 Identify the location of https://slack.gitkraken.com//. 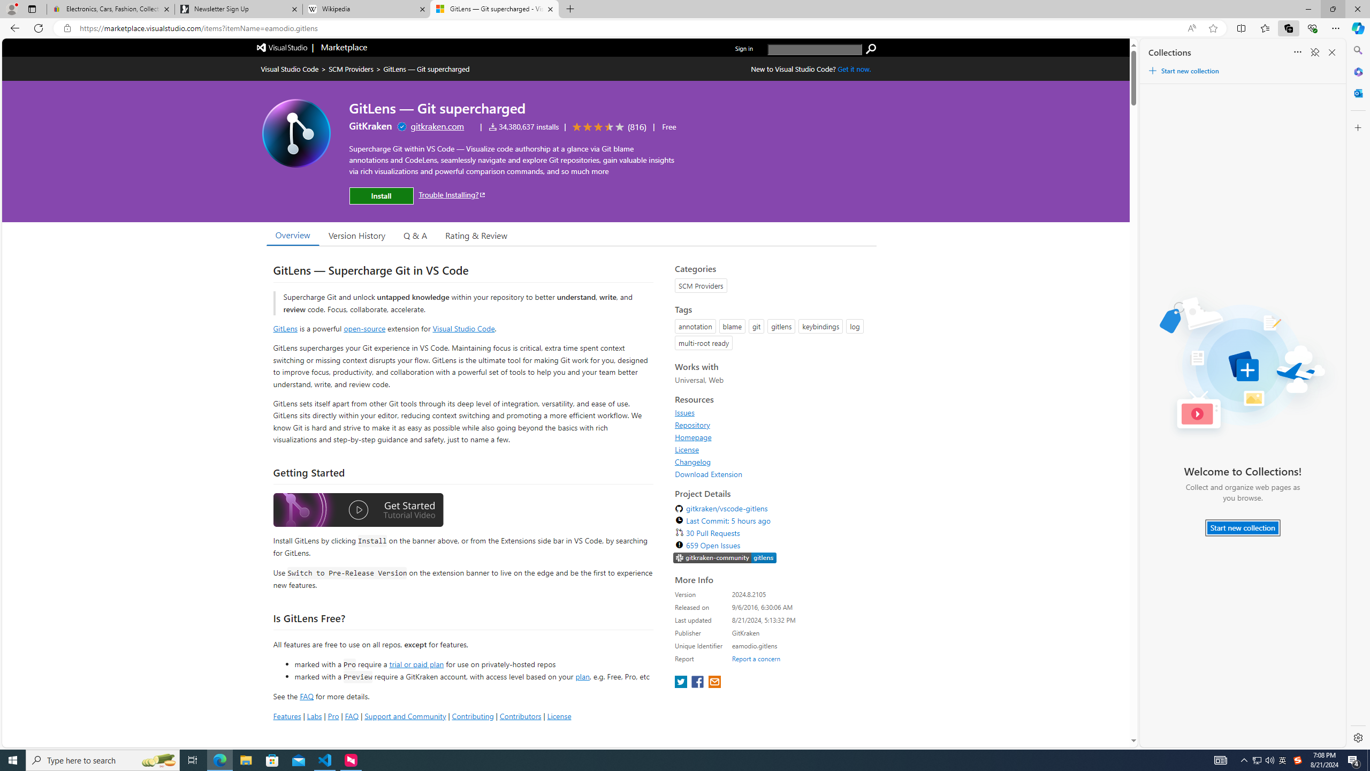
(725, 558).